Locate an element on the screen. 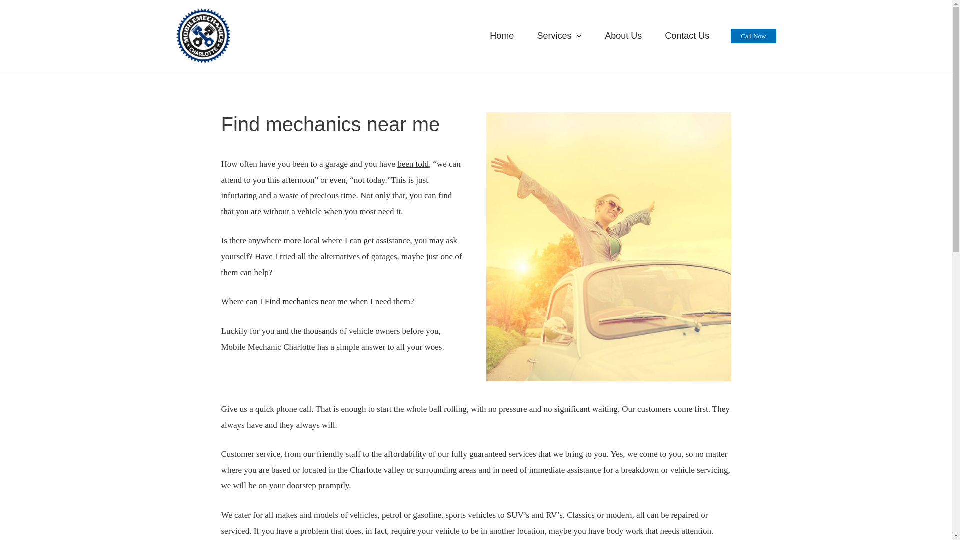 This screenshot has width=960, height=540. Call Now is located at coordinates (753, 36).